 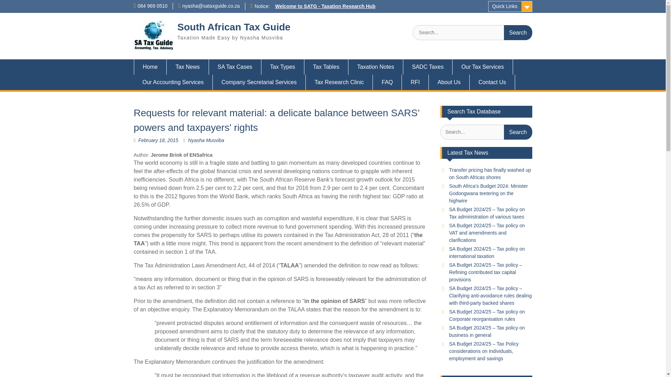 I want to click on Search for:, so click(x=472, y=32).